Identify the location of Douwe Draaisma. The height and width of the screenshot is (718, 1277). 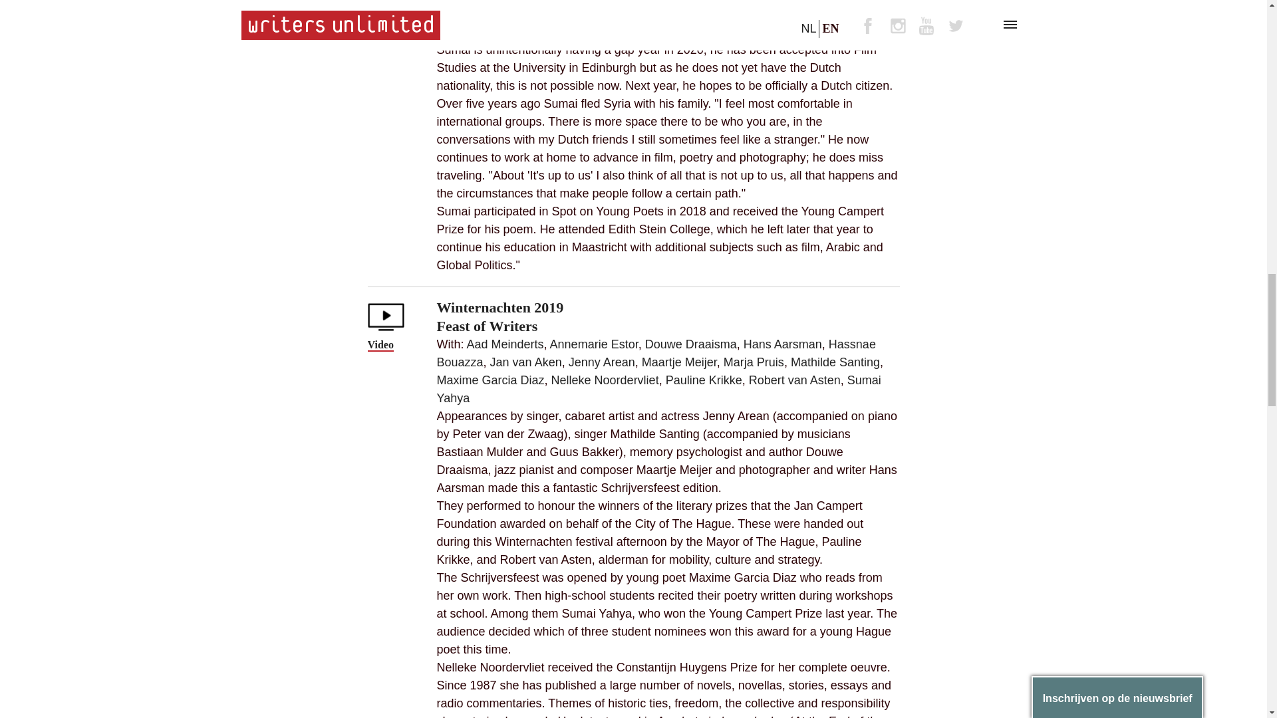
(690, 344).